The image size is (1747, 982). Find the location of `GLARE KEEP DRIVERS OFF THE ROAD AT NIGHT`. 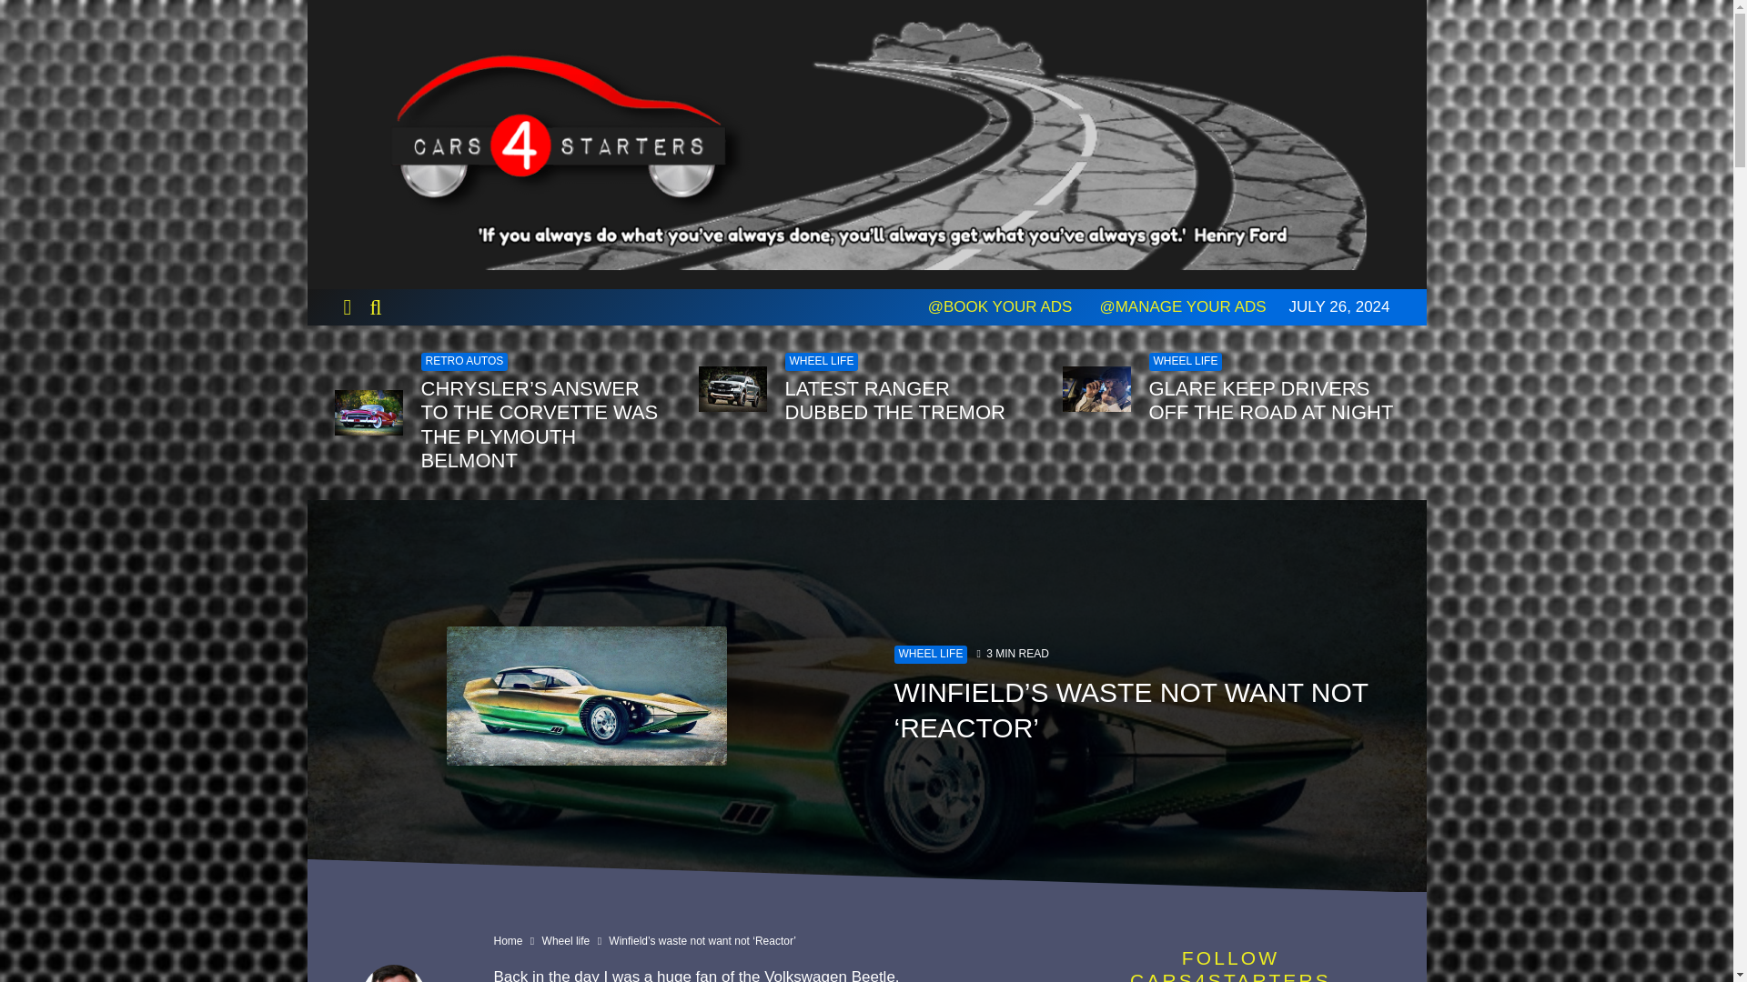

GLARE KEEP DRIVERS OFF THE ROAD AT NIGHT is located at coordinates (1273, 400).